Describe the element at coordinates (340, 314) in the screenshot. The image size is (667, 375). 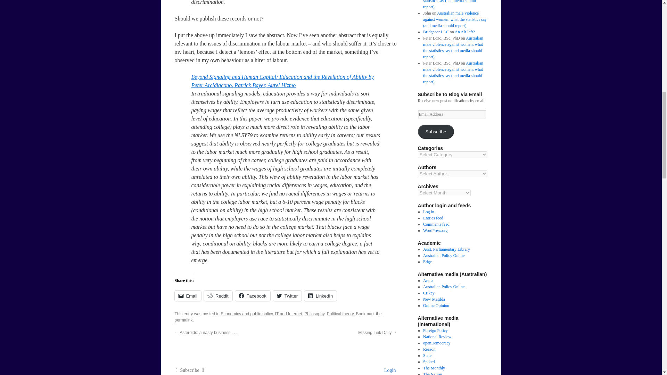
I see `Political theory` at that location.